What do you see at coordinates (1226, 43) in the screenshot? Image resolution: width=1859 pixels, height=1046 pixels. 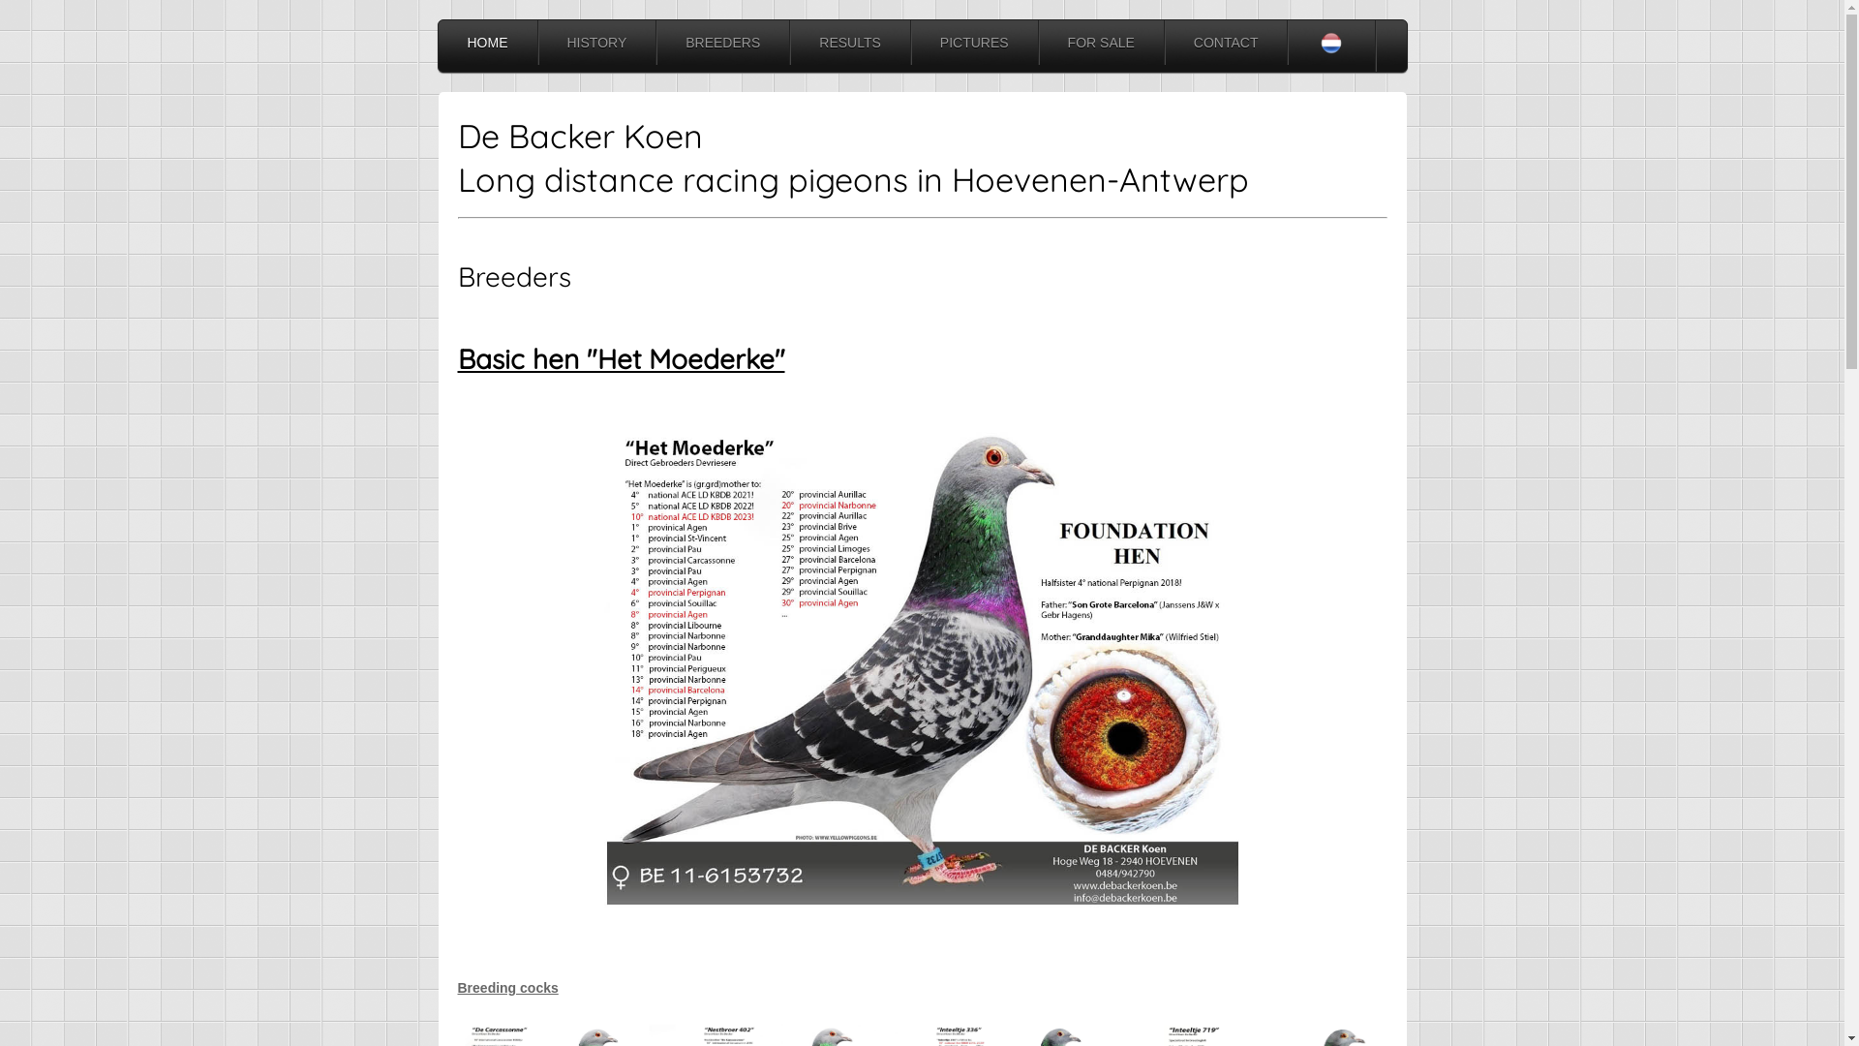 I see `CONTACT` at bounding box center [1226, 43].